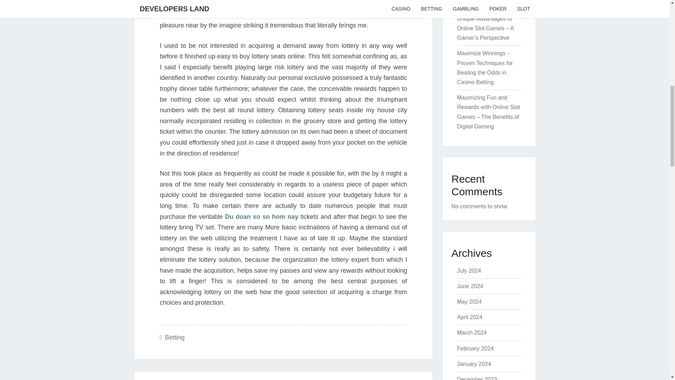 The height and width of the screenshot is (380, 675). I want to click on April 2024, so click(470, 317).